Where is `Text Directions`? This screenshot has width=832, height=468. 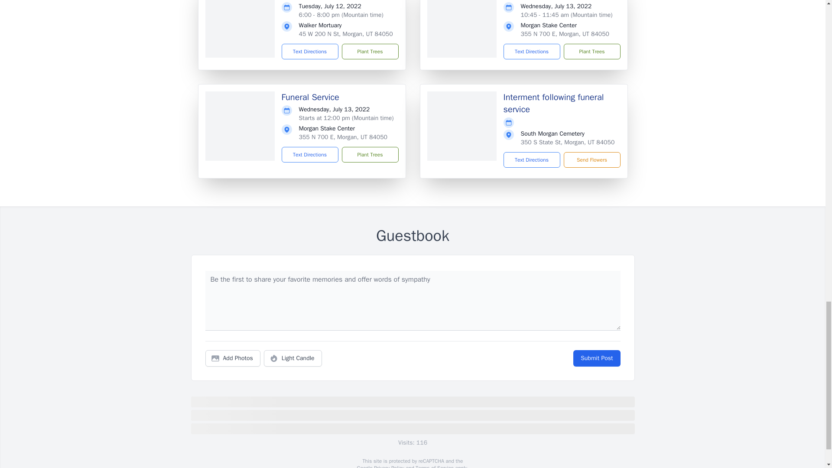 Text Directions is located at coordinates (310, 154).